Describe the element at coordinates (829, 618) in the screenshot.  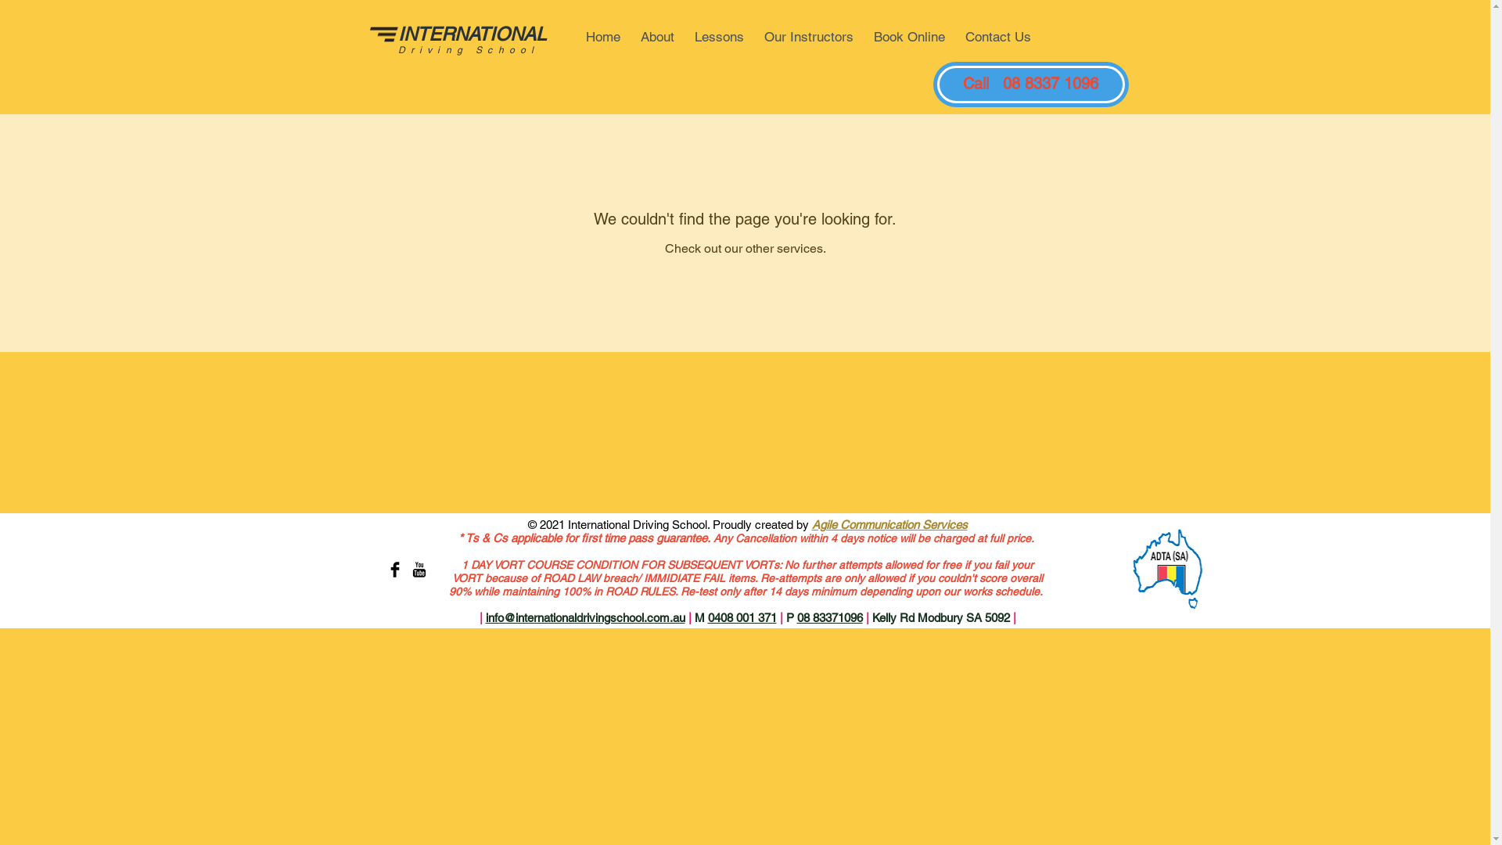
I see `08 83371096` at that location.